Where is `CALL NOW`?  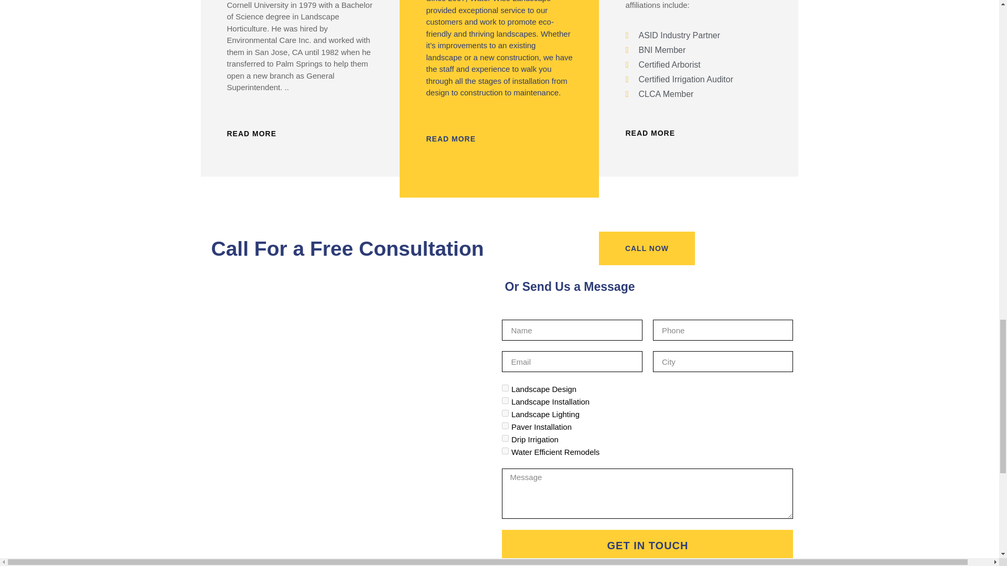 CALL NOW is located at coordinates (647, 248).